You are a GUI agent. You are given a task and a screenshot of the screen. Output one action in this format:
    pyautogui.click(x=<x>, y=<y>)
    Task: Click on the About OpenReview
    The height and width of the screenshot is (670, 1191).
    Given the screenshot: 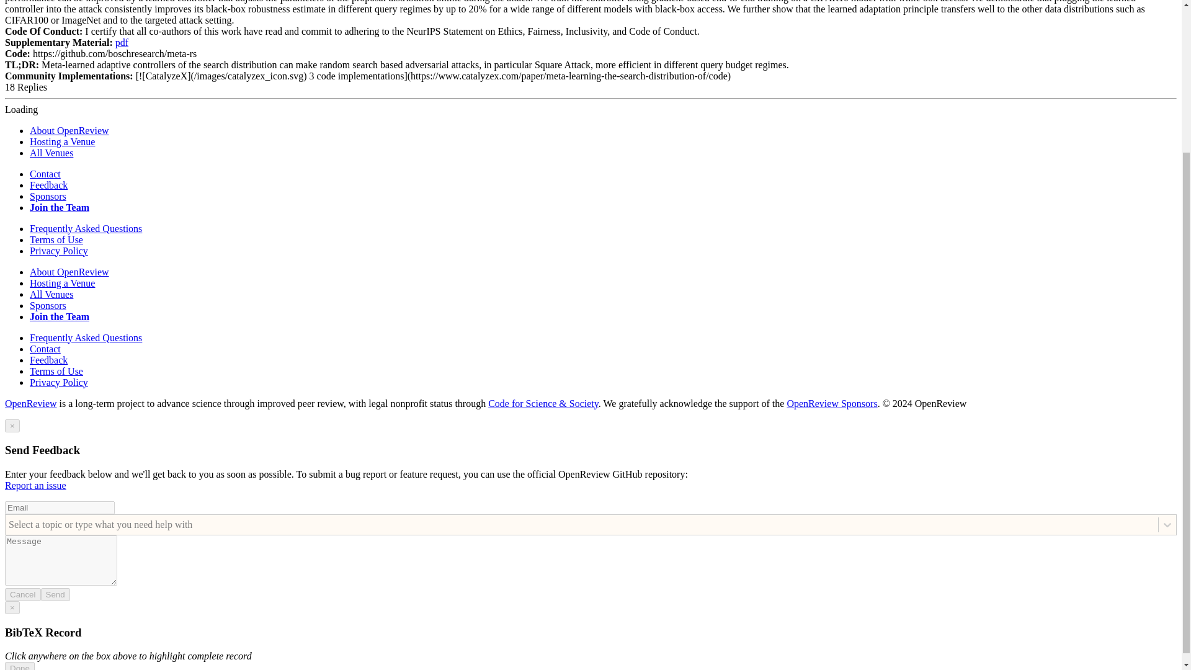 What is the action you would take?
    pyautogui.click(x=69, y=130)
    